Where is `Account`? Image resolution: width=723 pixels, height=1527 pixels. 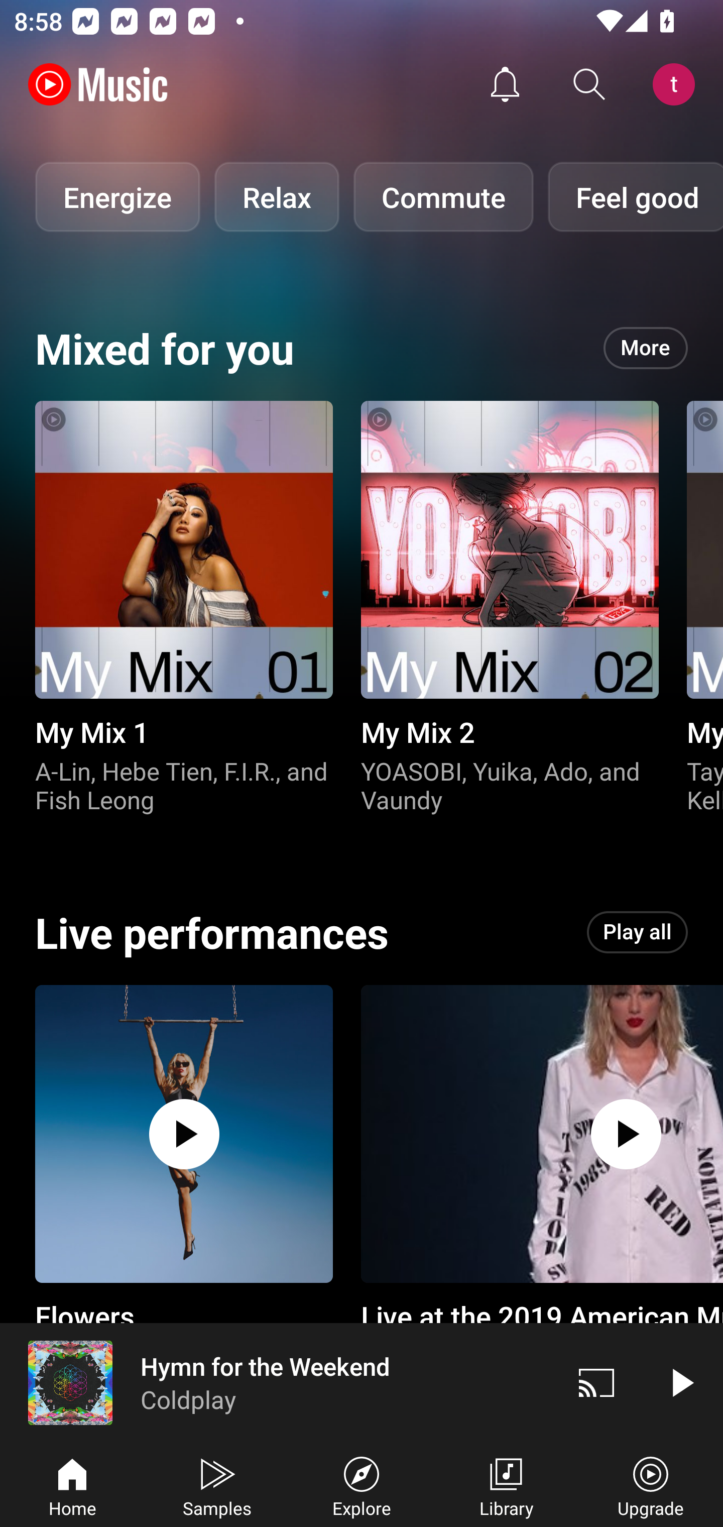 Account is located at coordinates (677, 84).